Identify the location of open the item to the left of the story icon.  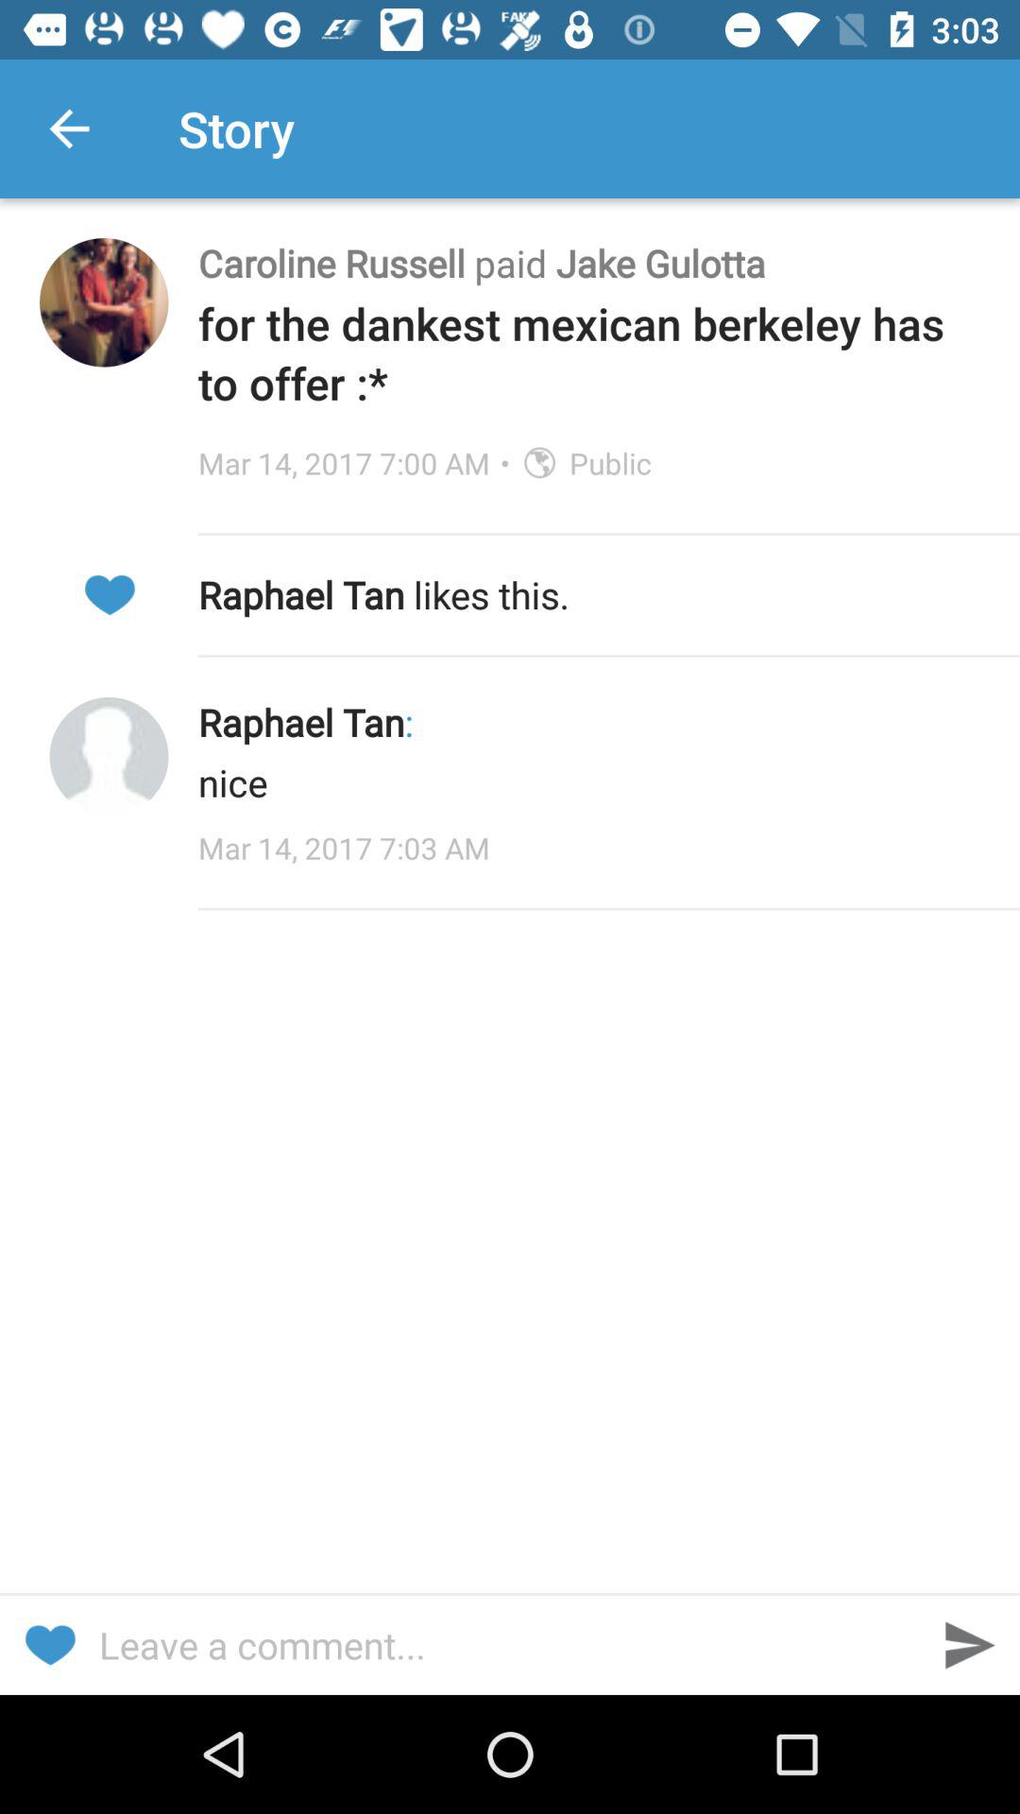
(69, 128).